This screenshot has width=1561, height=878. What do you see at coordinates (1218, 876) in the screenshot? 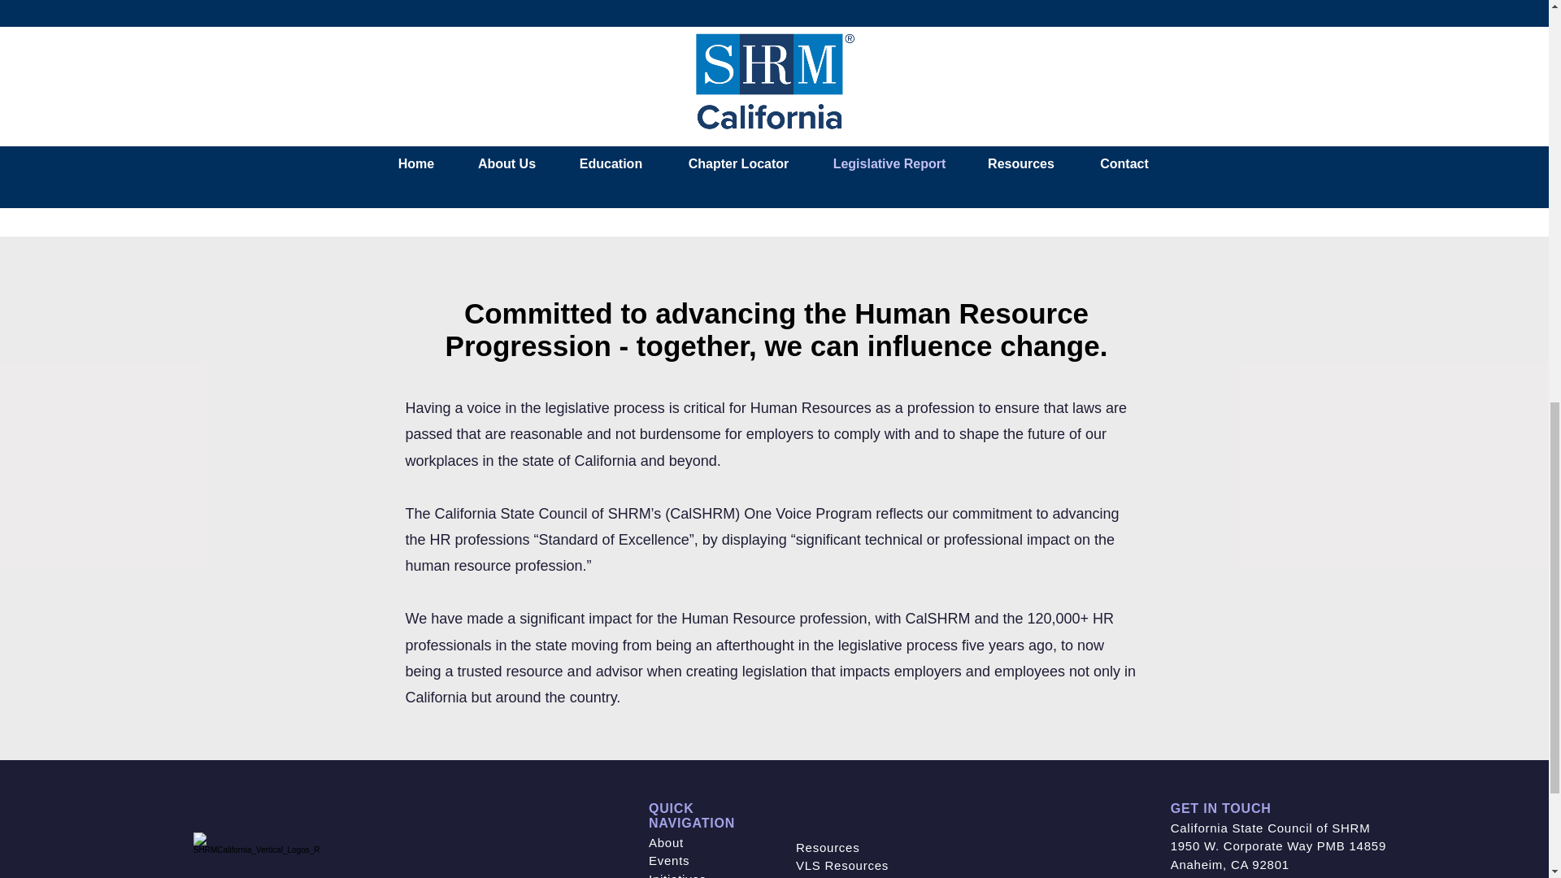
I see `1-866-750-7190` at bounding box center [1218, 876].